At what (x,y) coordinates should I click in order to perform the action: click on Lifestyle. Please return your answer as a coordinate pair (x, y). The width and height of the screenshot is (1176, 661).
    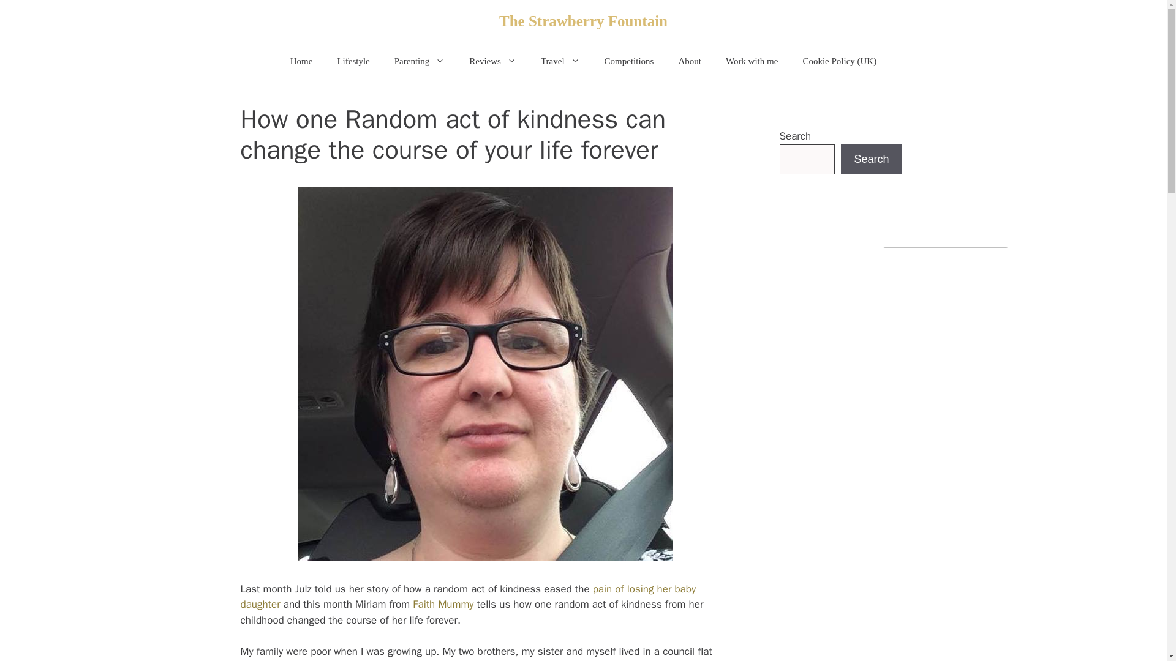
    Looking at the image, I should click on (353, 61).